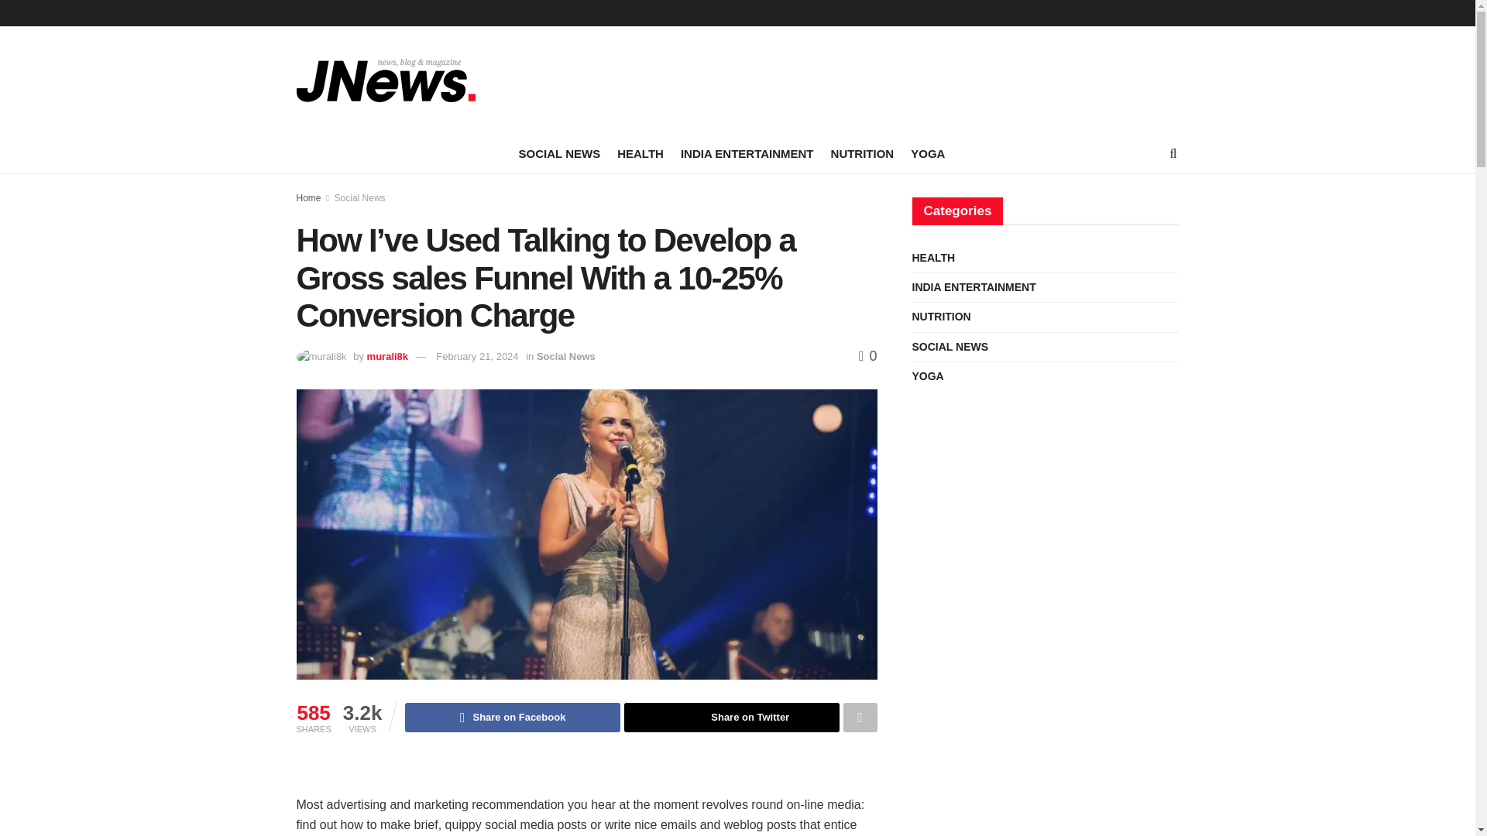  What do you see at coordinates (387, 356) in the screenshot?
I see `murali8k` at bounding box center [387, 356].